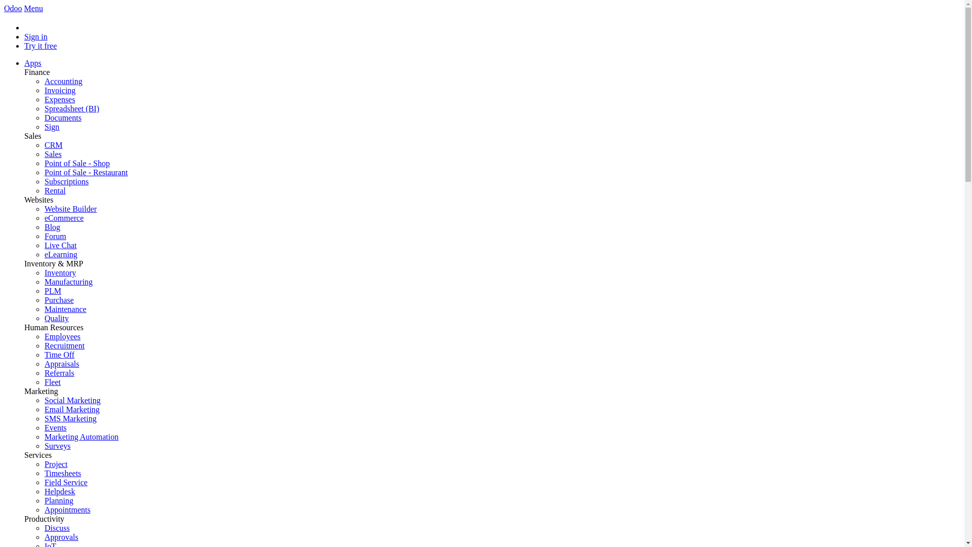  Describe the element at coordinates (59, 300) in the screenshot. I see `Purchase` at that location.